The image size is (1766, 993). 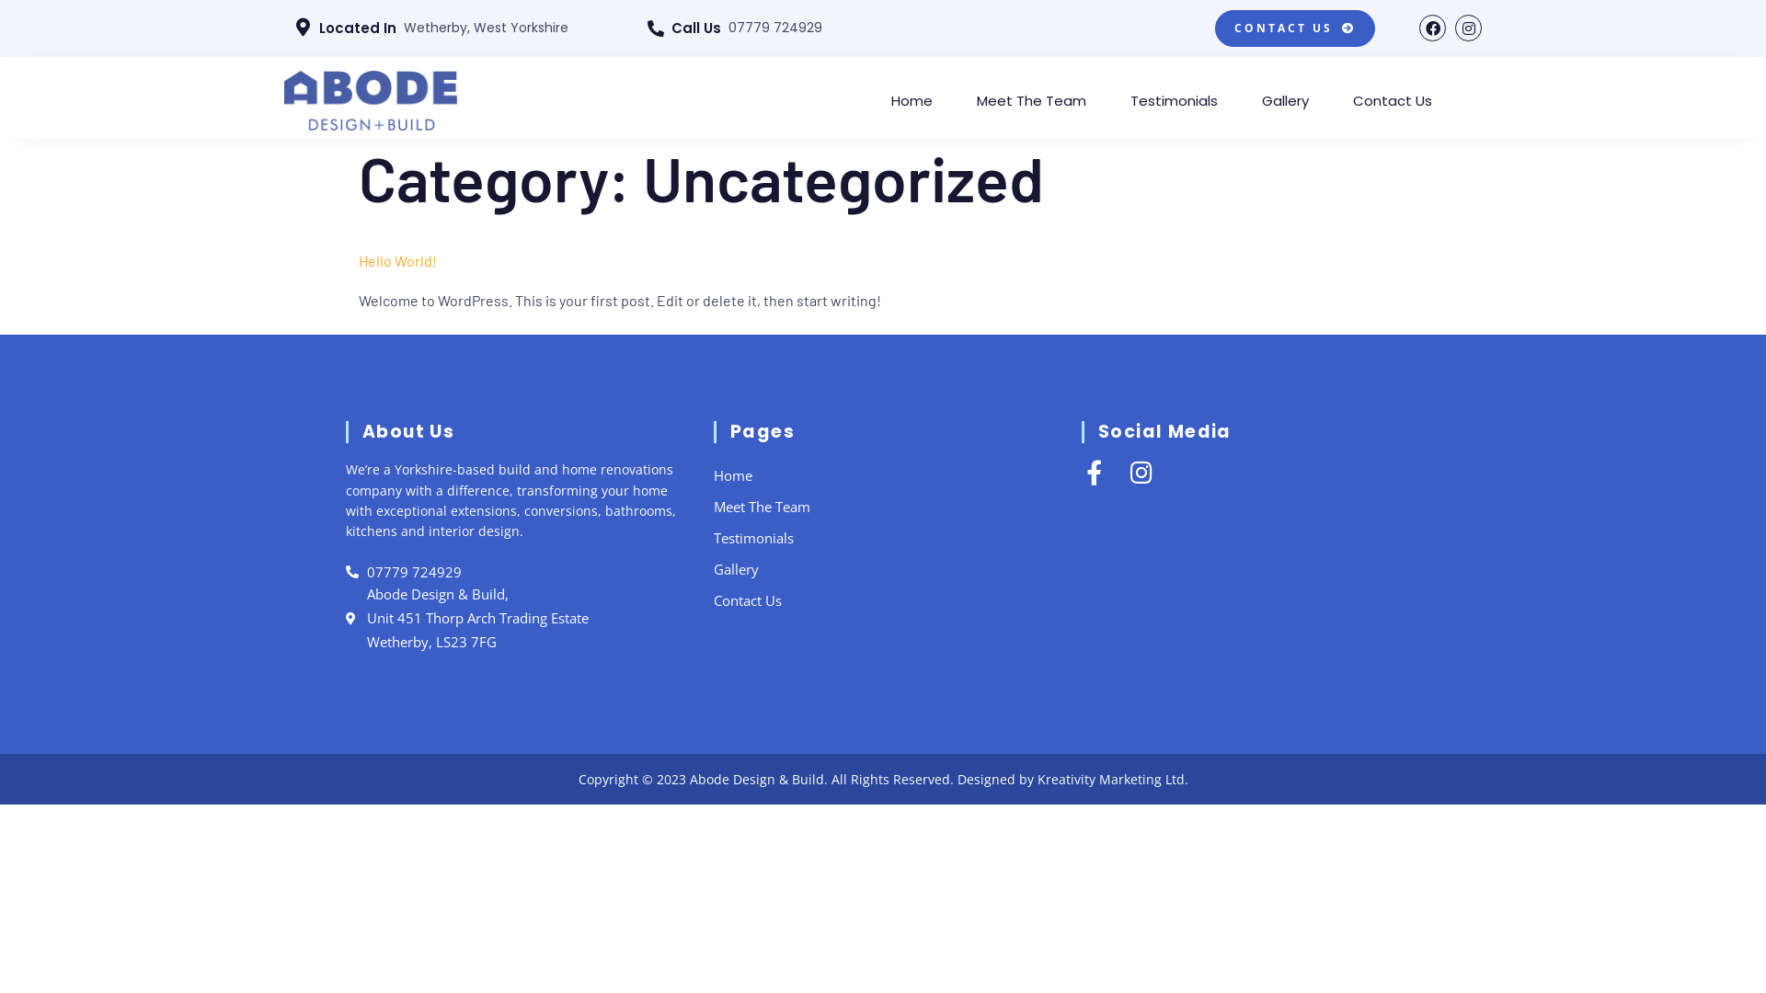 What do you see at coordinates (883, 507) in the screenshot?
I see `Meet The Team` at bounding box center [883, 507].